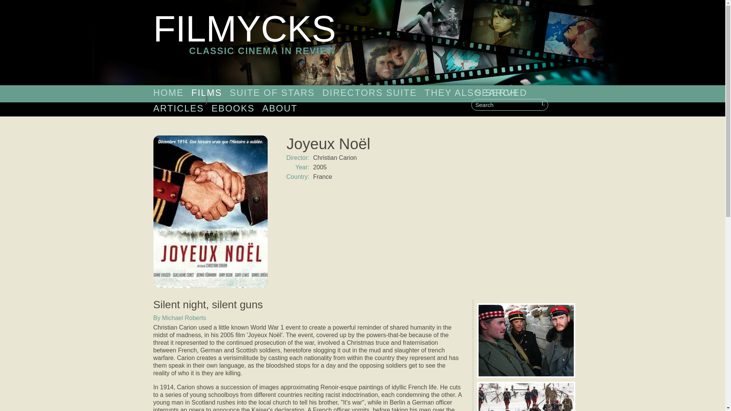 The image size is (731, 411). What do you see at coordinates (280, 108) in the screenshot?
I see `About` at bounding box center [280, 108].